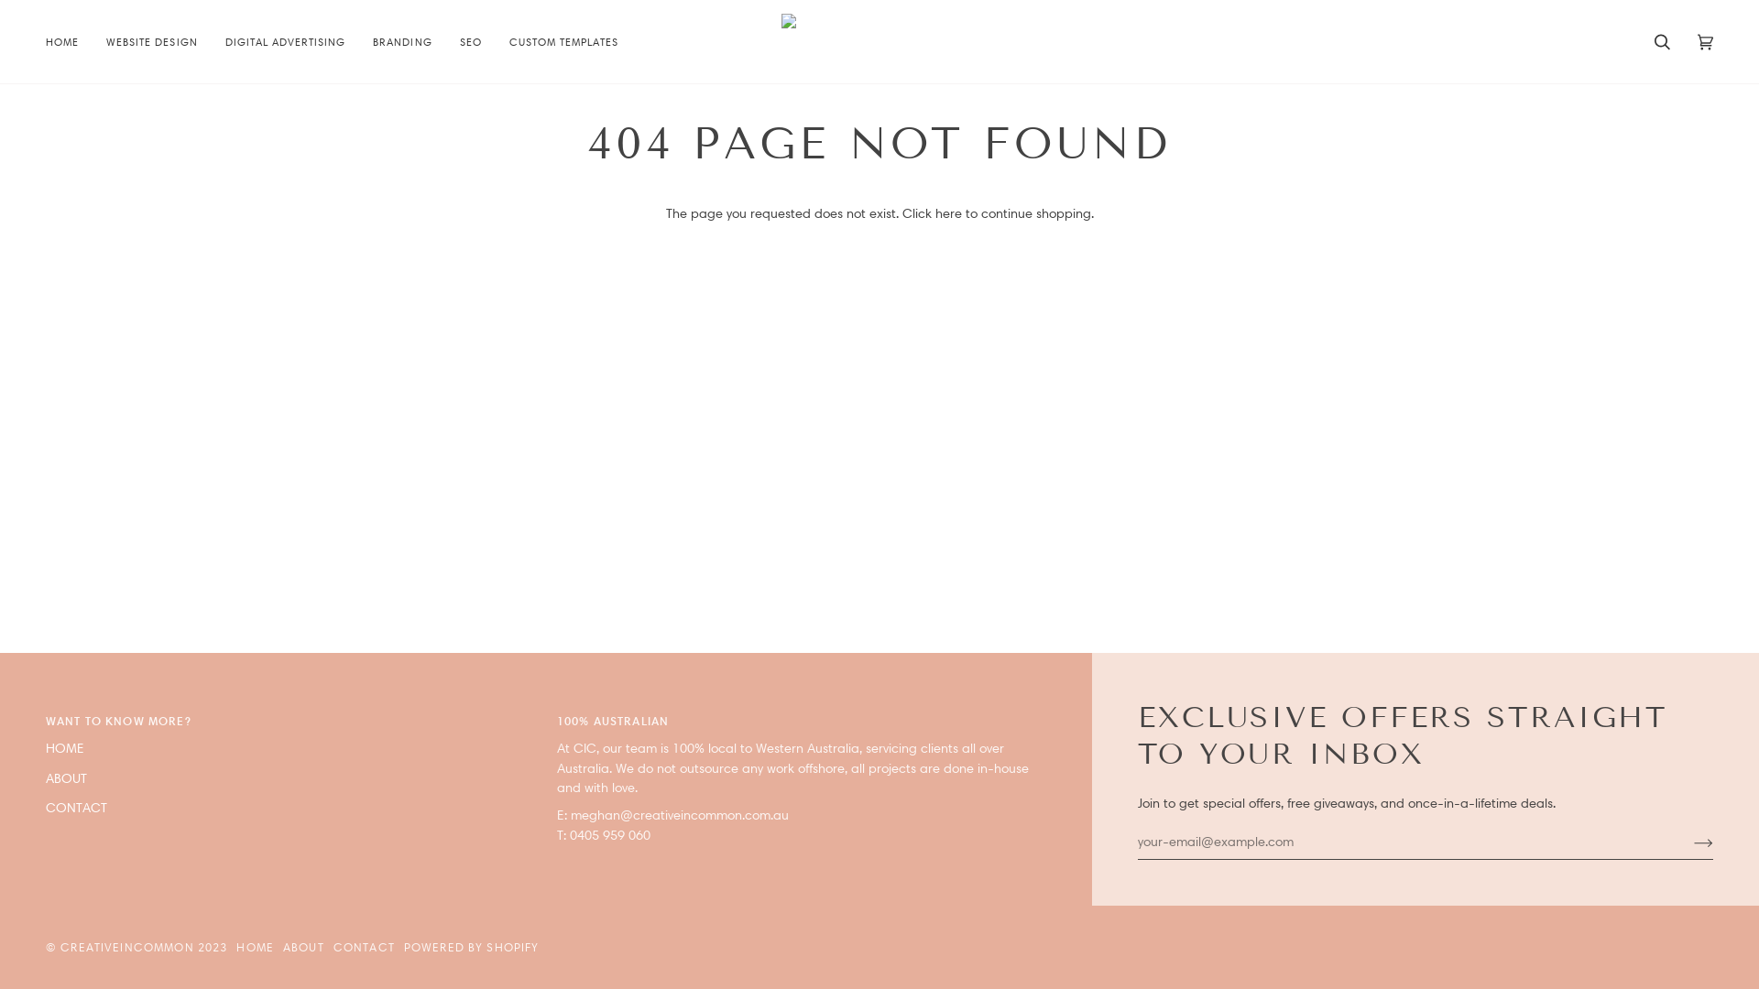 This screenshot has height=989, width=1759. What do you see at coordinates (66, 778) in the screenshot?
I see `ABOUT` at bounding box center [66, 778].